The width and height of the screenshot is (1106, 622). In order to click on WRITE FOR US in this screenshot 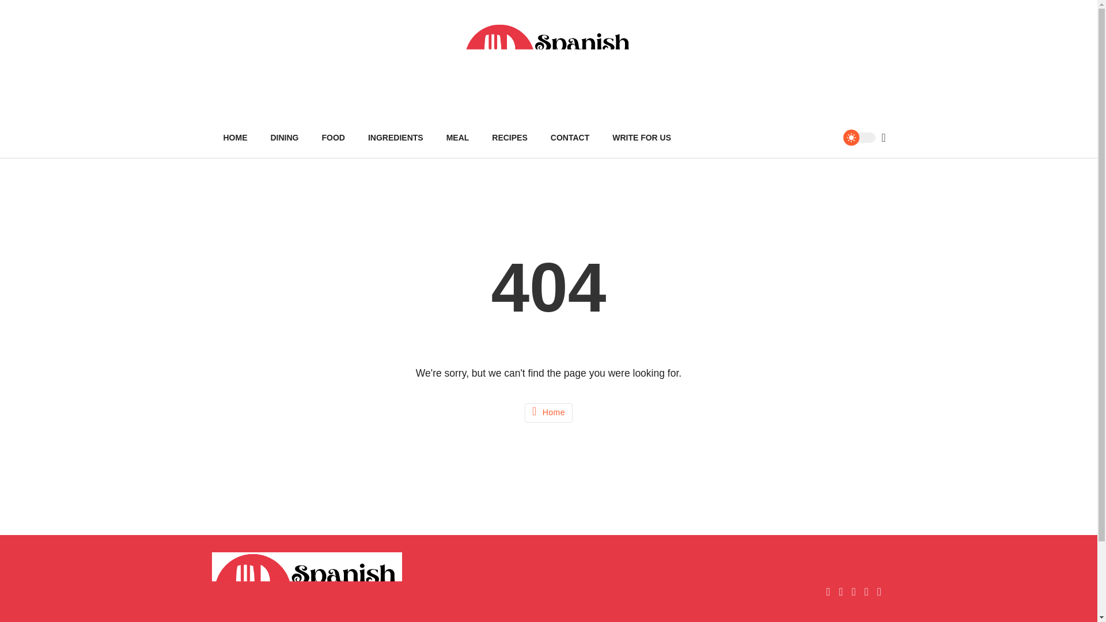, I will do `click(641, 138)`.